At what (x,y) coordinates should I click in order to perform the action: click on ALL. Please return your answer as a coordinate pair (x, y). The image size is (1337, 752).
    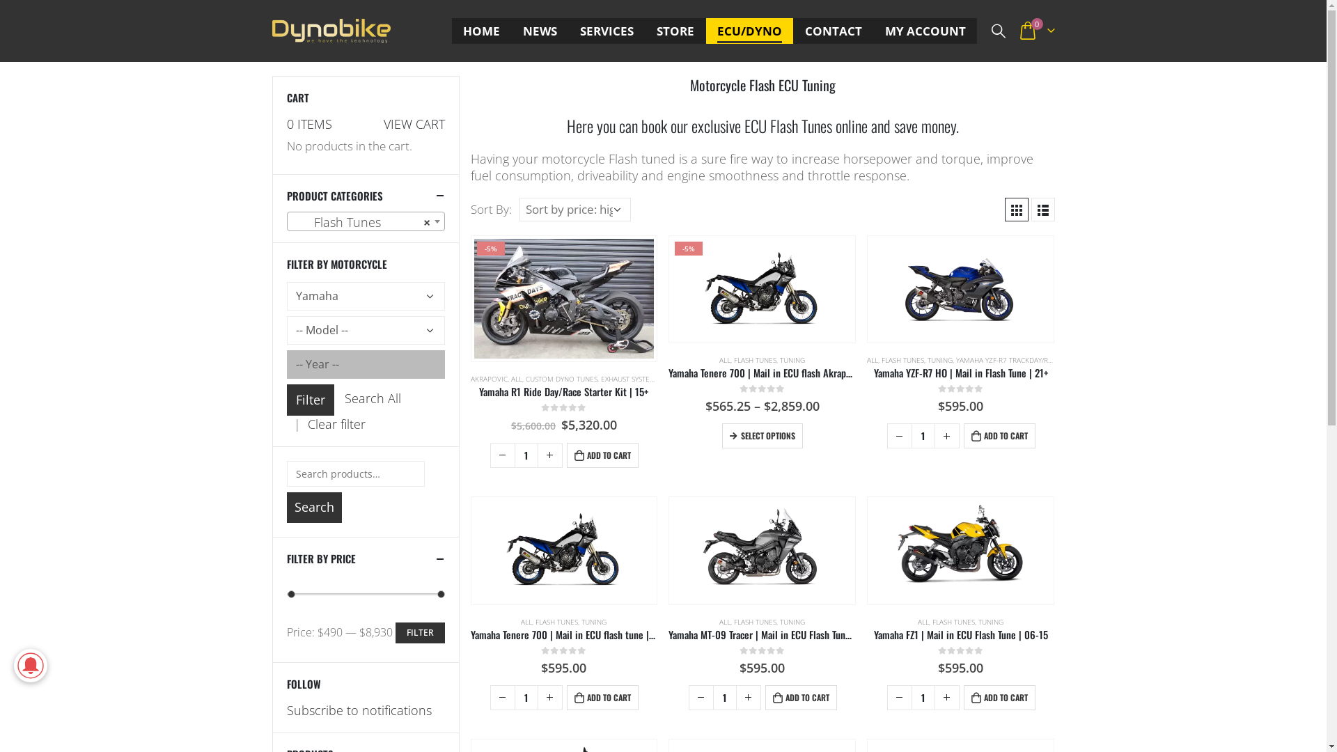
    Looking at the image, I should click on (725, 622).